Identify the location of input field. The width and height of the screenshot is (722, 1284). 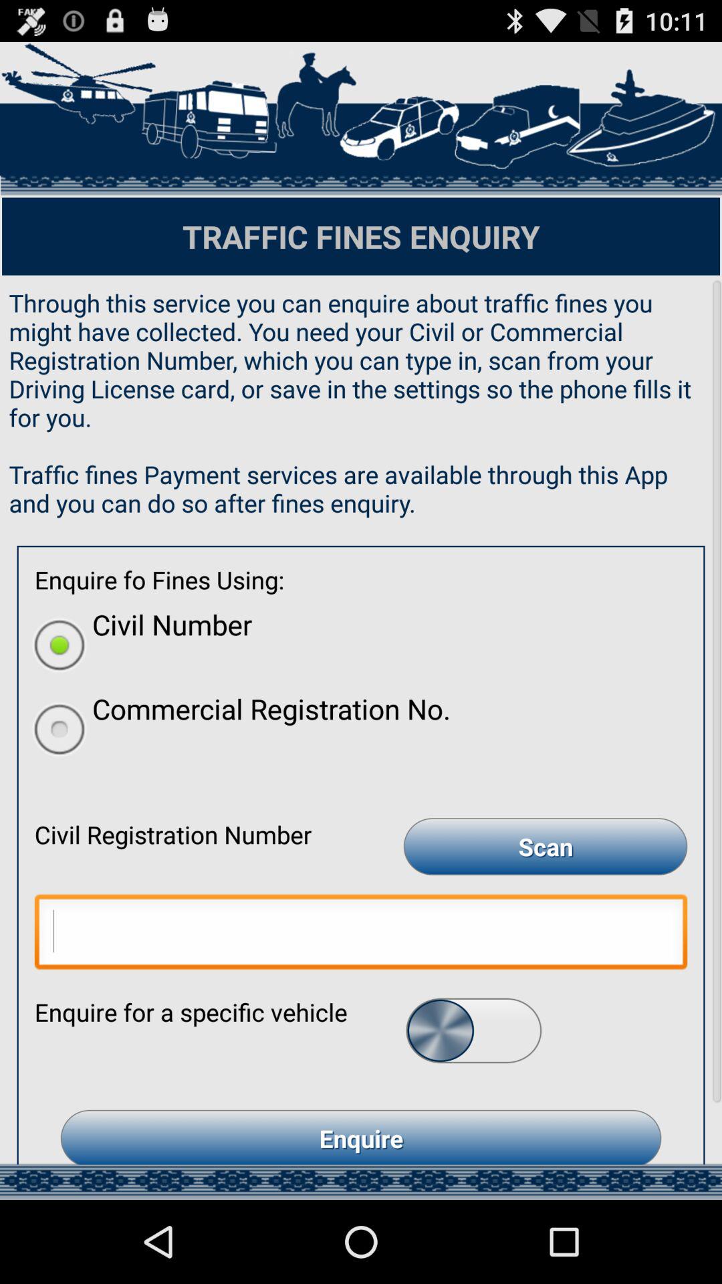
(361, 935).